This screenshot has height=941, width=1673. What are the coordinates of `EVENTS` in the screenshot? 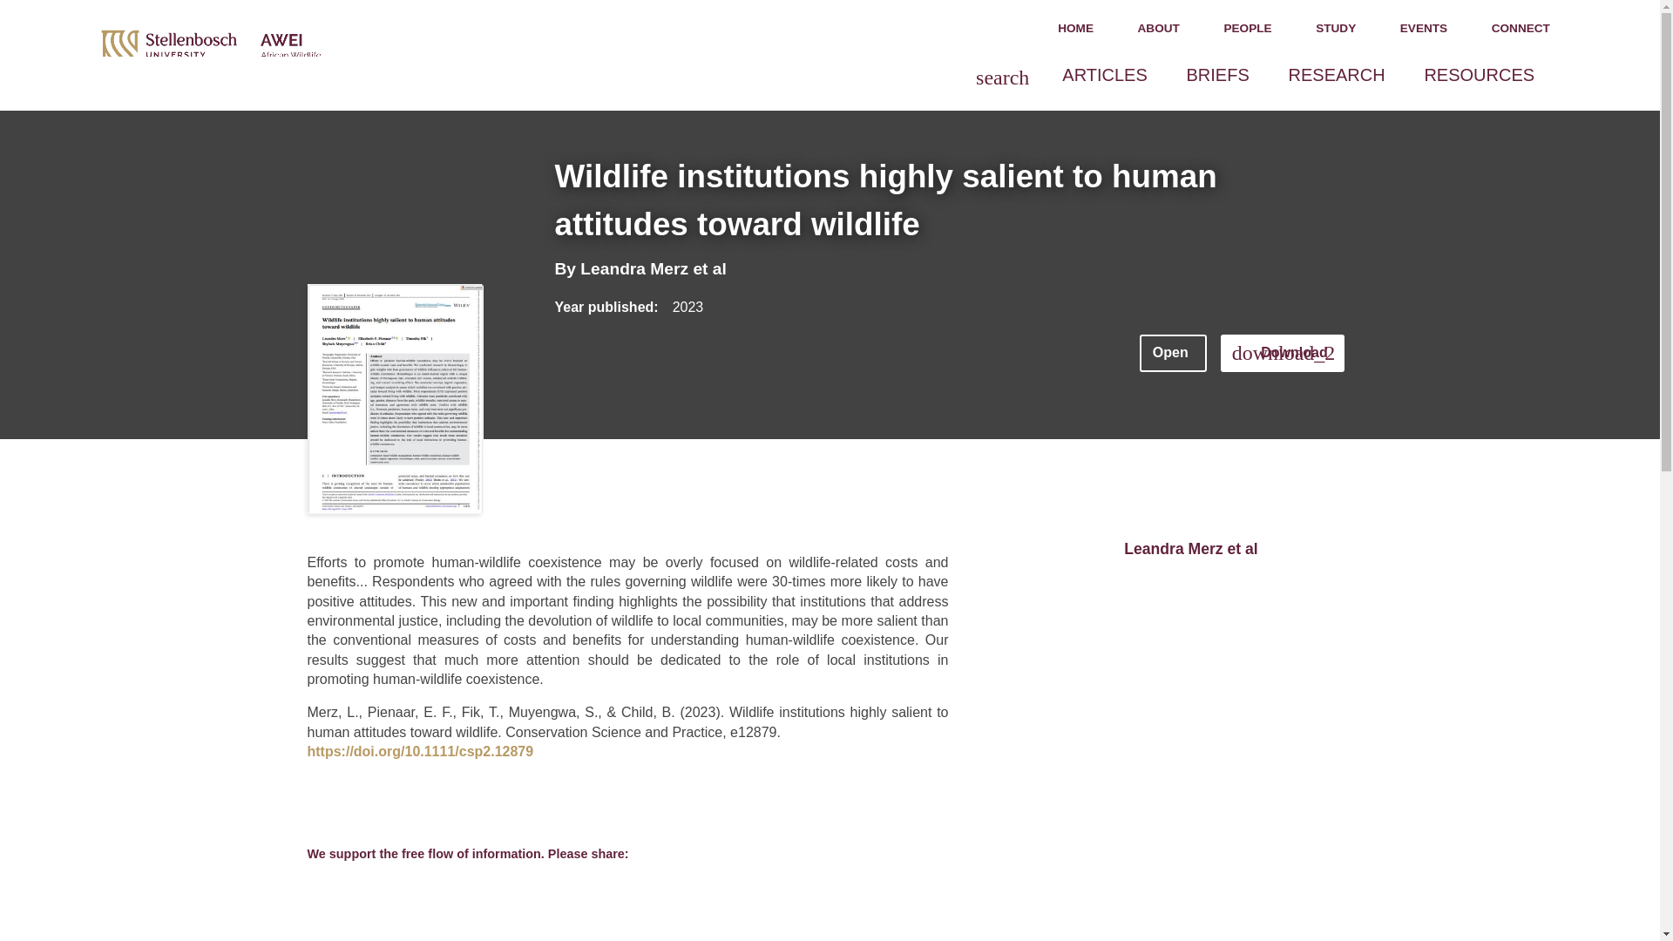 It's located at (1424, 29).